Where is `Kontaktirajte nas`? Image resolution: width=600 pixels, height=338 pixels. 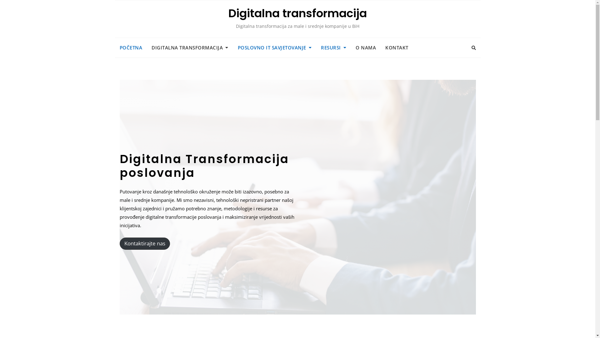 Kontaktirajte nas is located at coordinates (144, 243).